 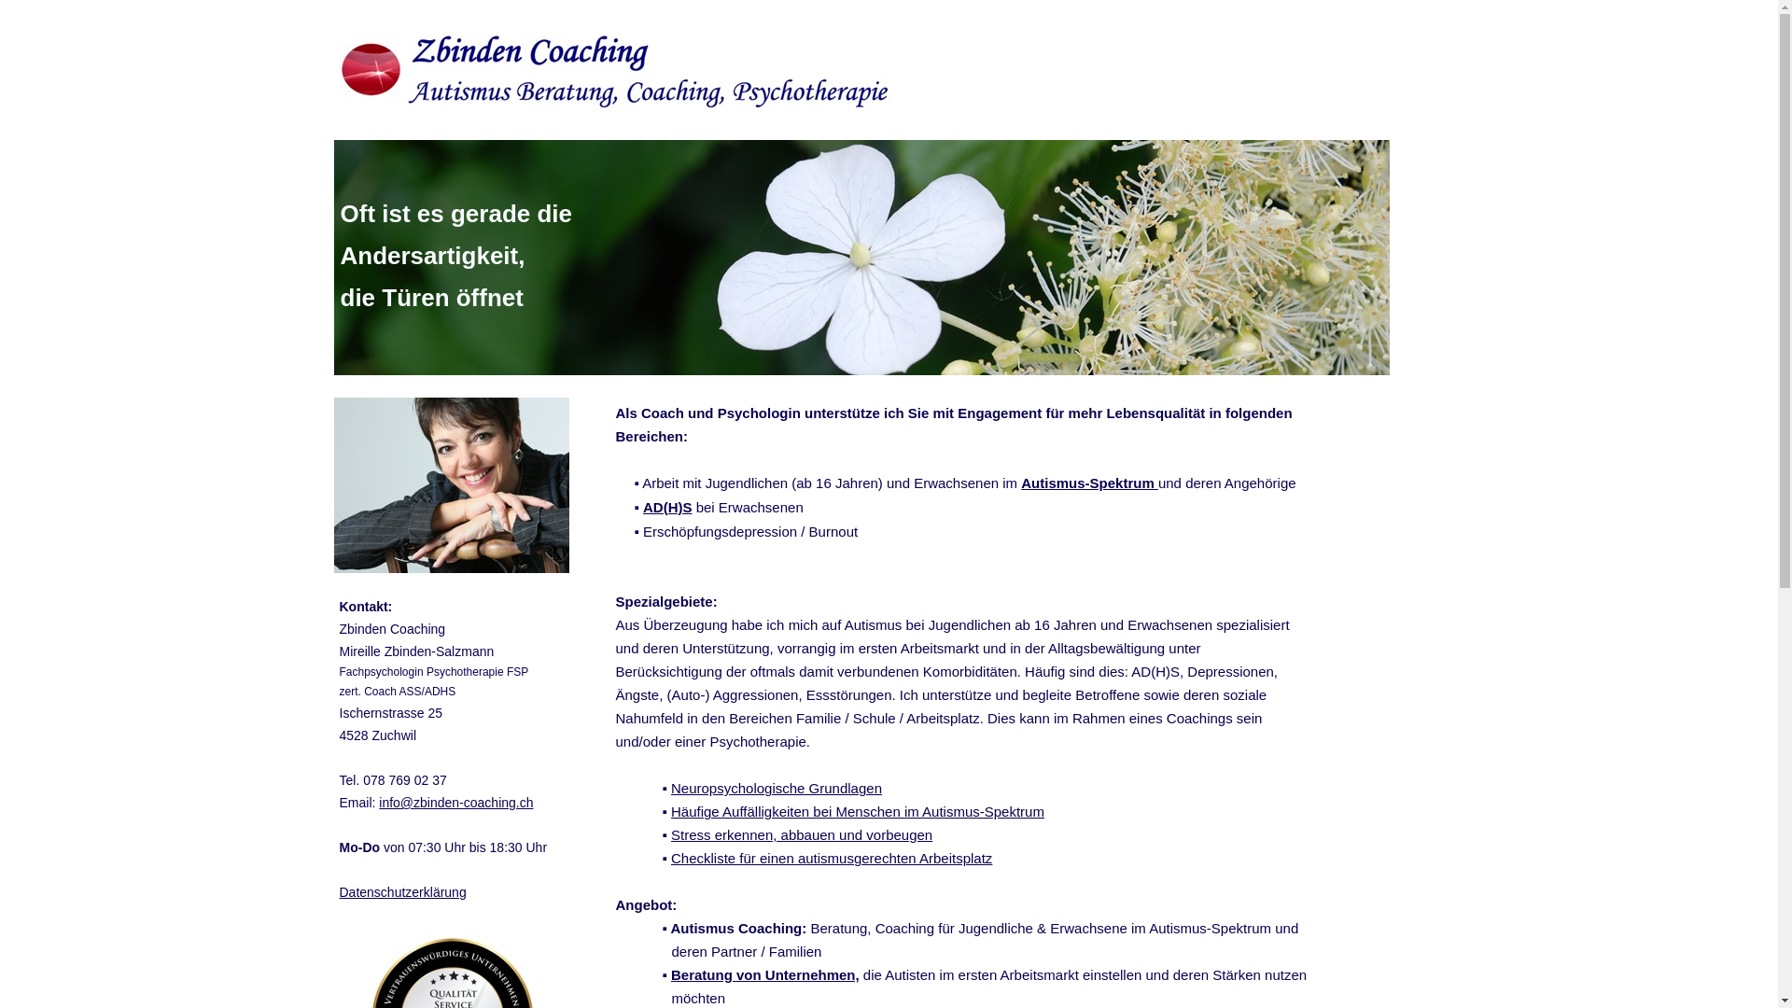 I want to click on Autismus-Spektrum, so click(x=1090, y=483).